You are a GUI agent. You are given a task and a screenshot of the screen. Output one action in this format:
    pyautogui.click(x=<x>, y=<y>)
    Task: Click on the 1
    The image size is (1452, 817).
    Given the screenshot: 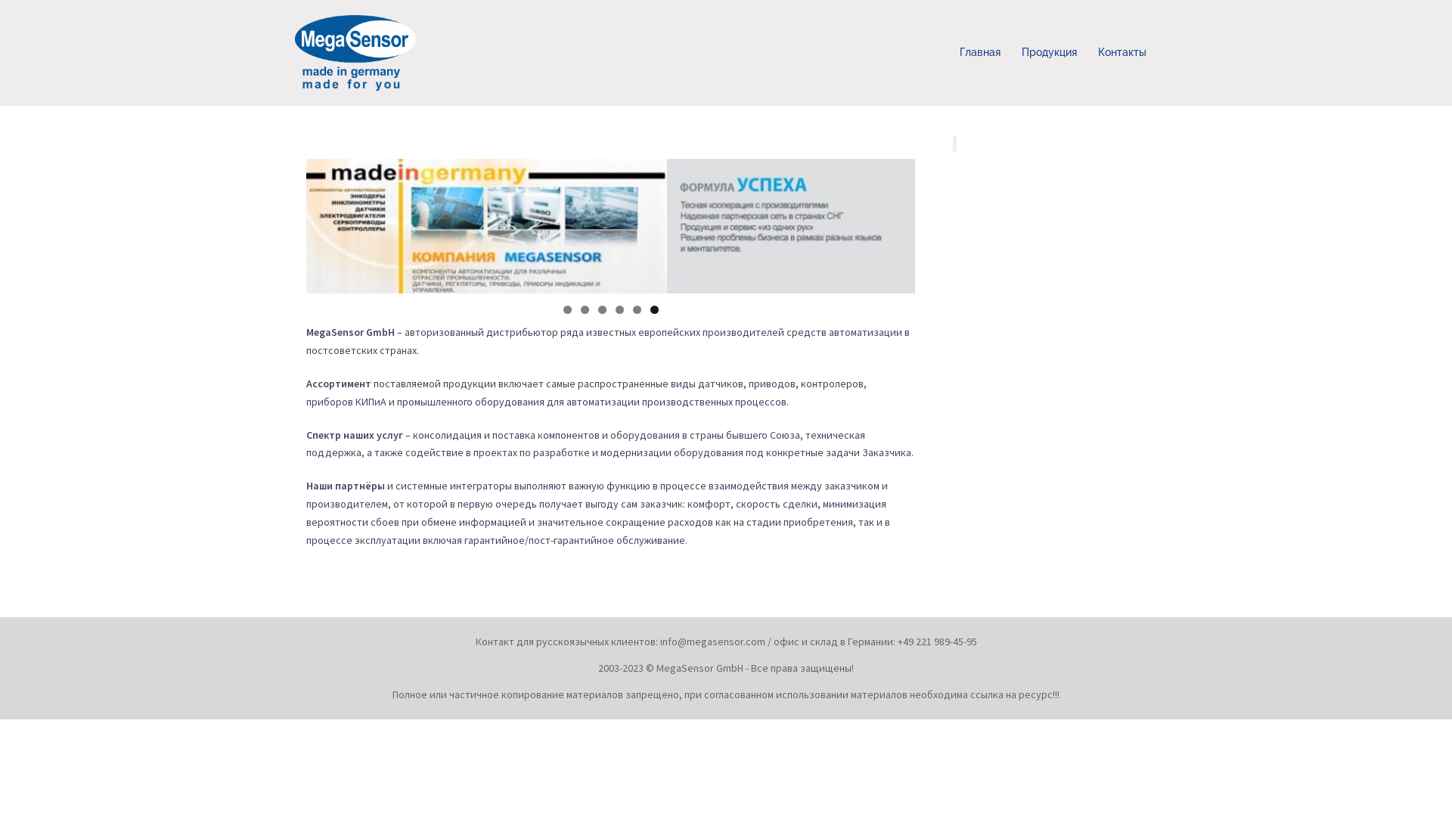 What is the action you would take?
    pyautogui.click(x=567, y=310)
    